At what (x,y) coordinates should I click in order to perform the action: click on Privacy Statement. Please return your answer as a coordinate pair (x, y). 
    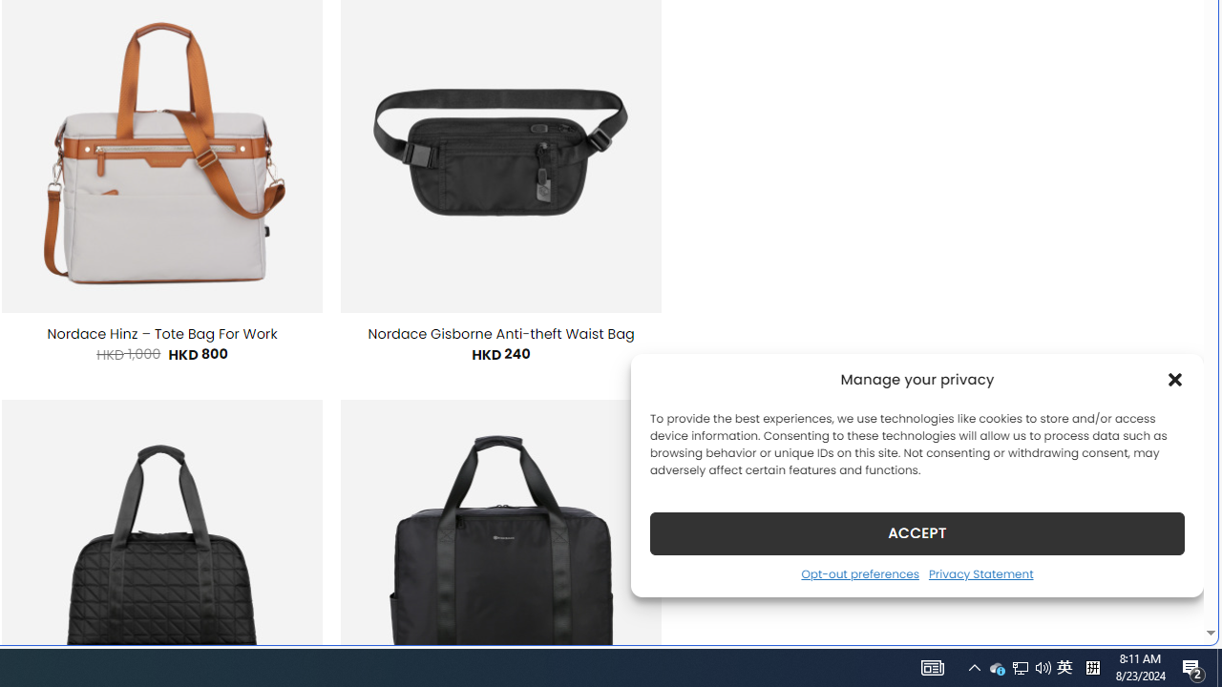
    Looking at the image, I should click on (980, 573).